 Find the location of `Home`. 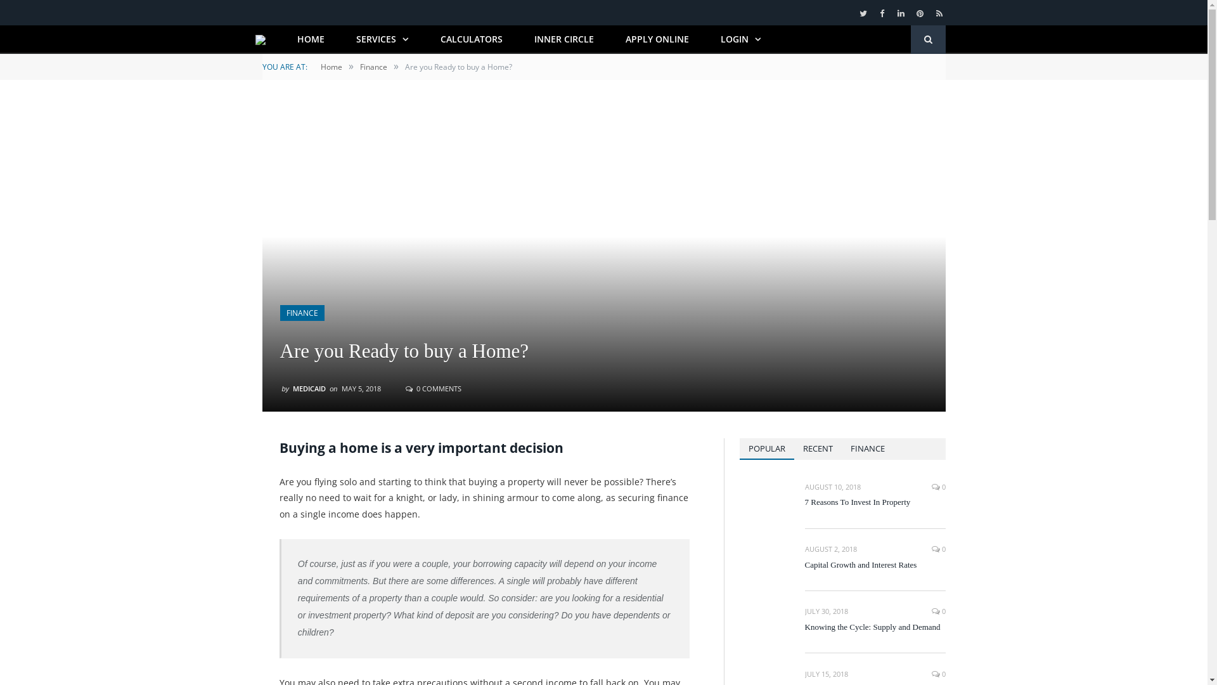

Home is located at coordinates (332, 67).